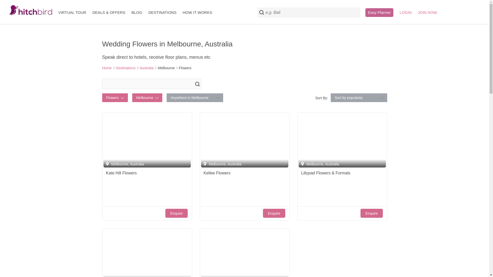  Describe the element at coordinates (162, 12) in the screenshot. I see `DESTINATIONS` at that location.